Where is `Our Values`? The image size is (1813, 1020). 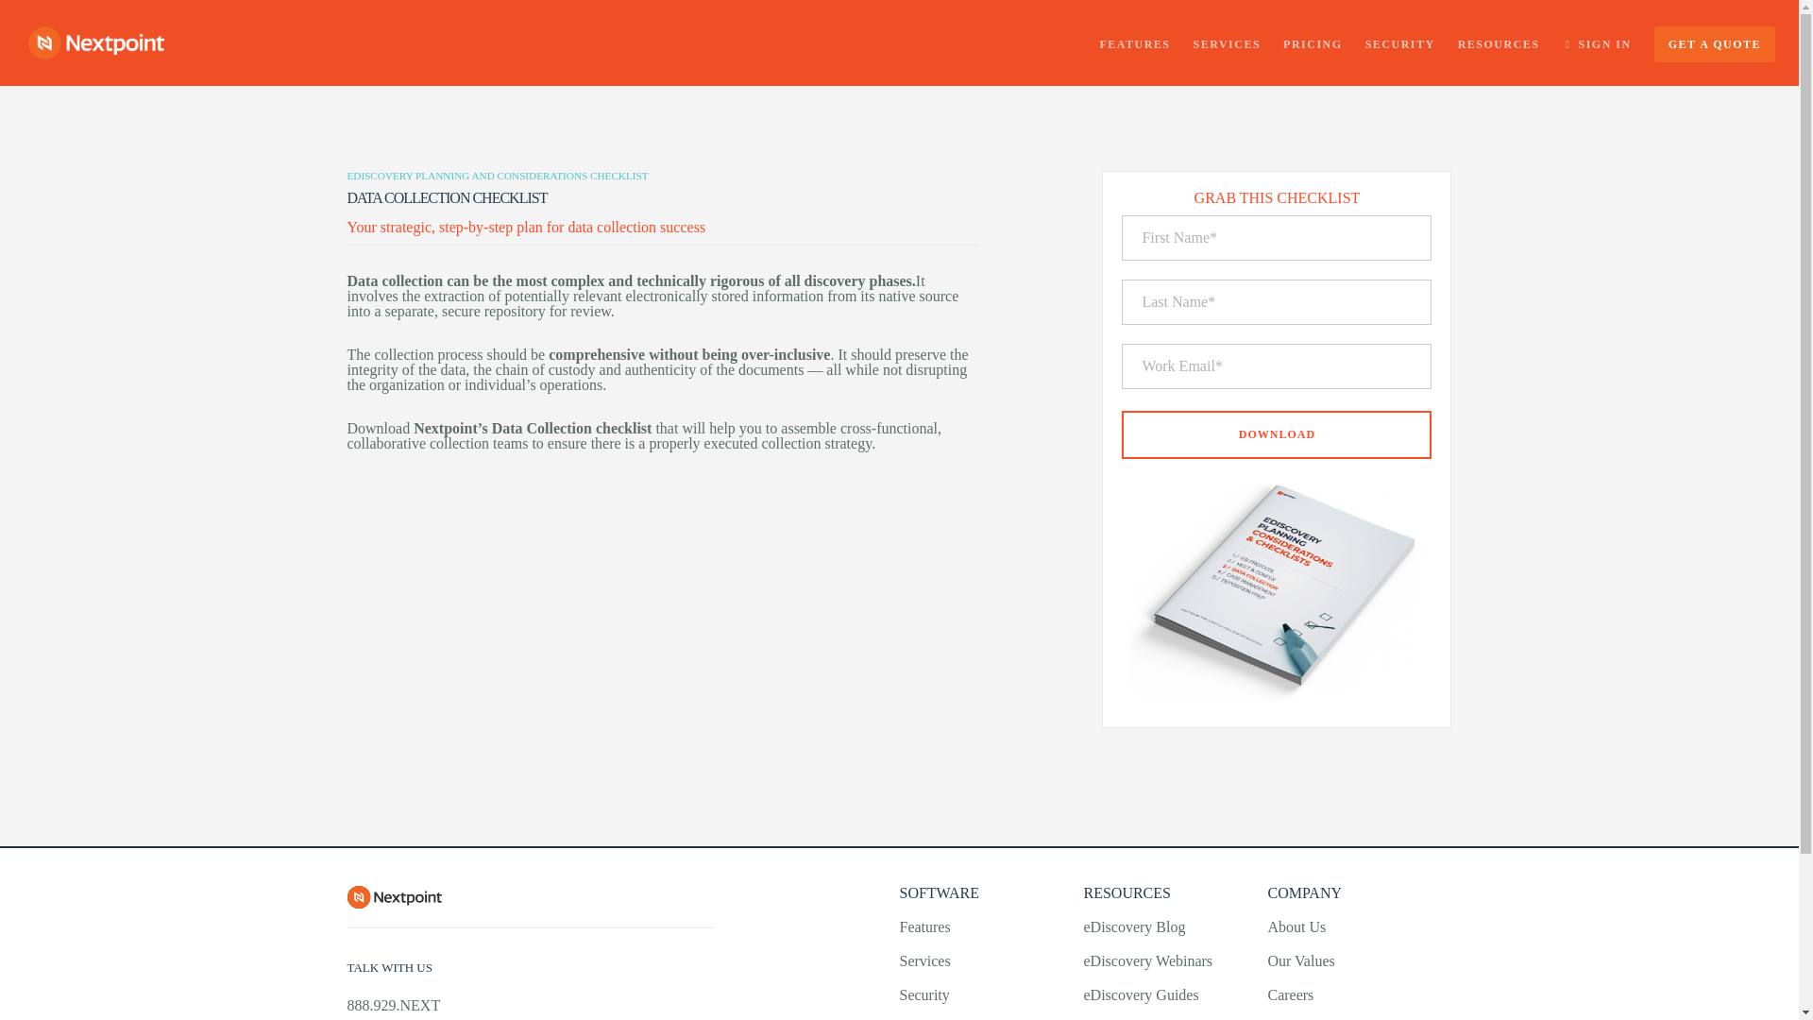 Our Values is located at coordinates (1301, 960).